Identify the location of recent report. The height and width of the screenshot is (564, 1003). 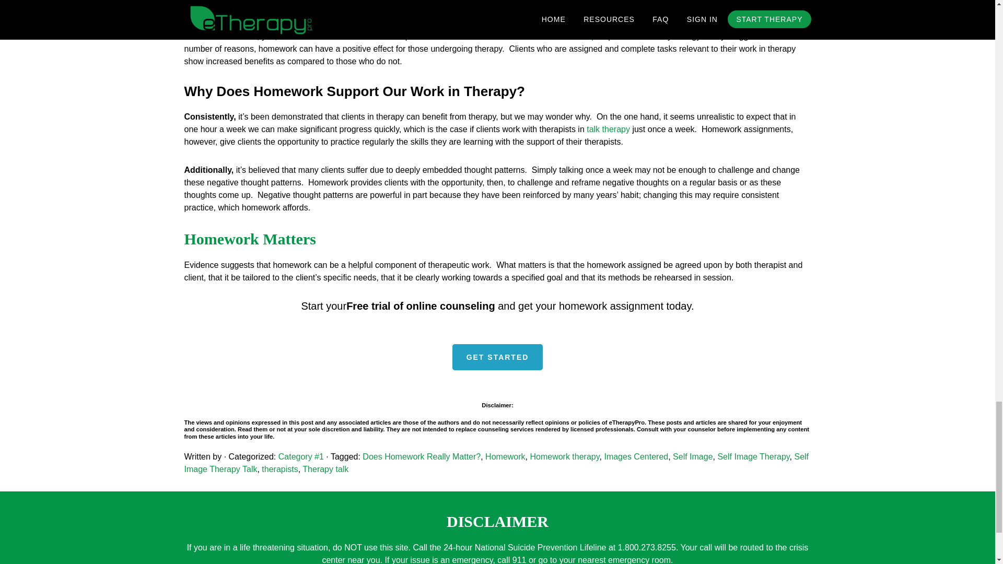
(581, 36).